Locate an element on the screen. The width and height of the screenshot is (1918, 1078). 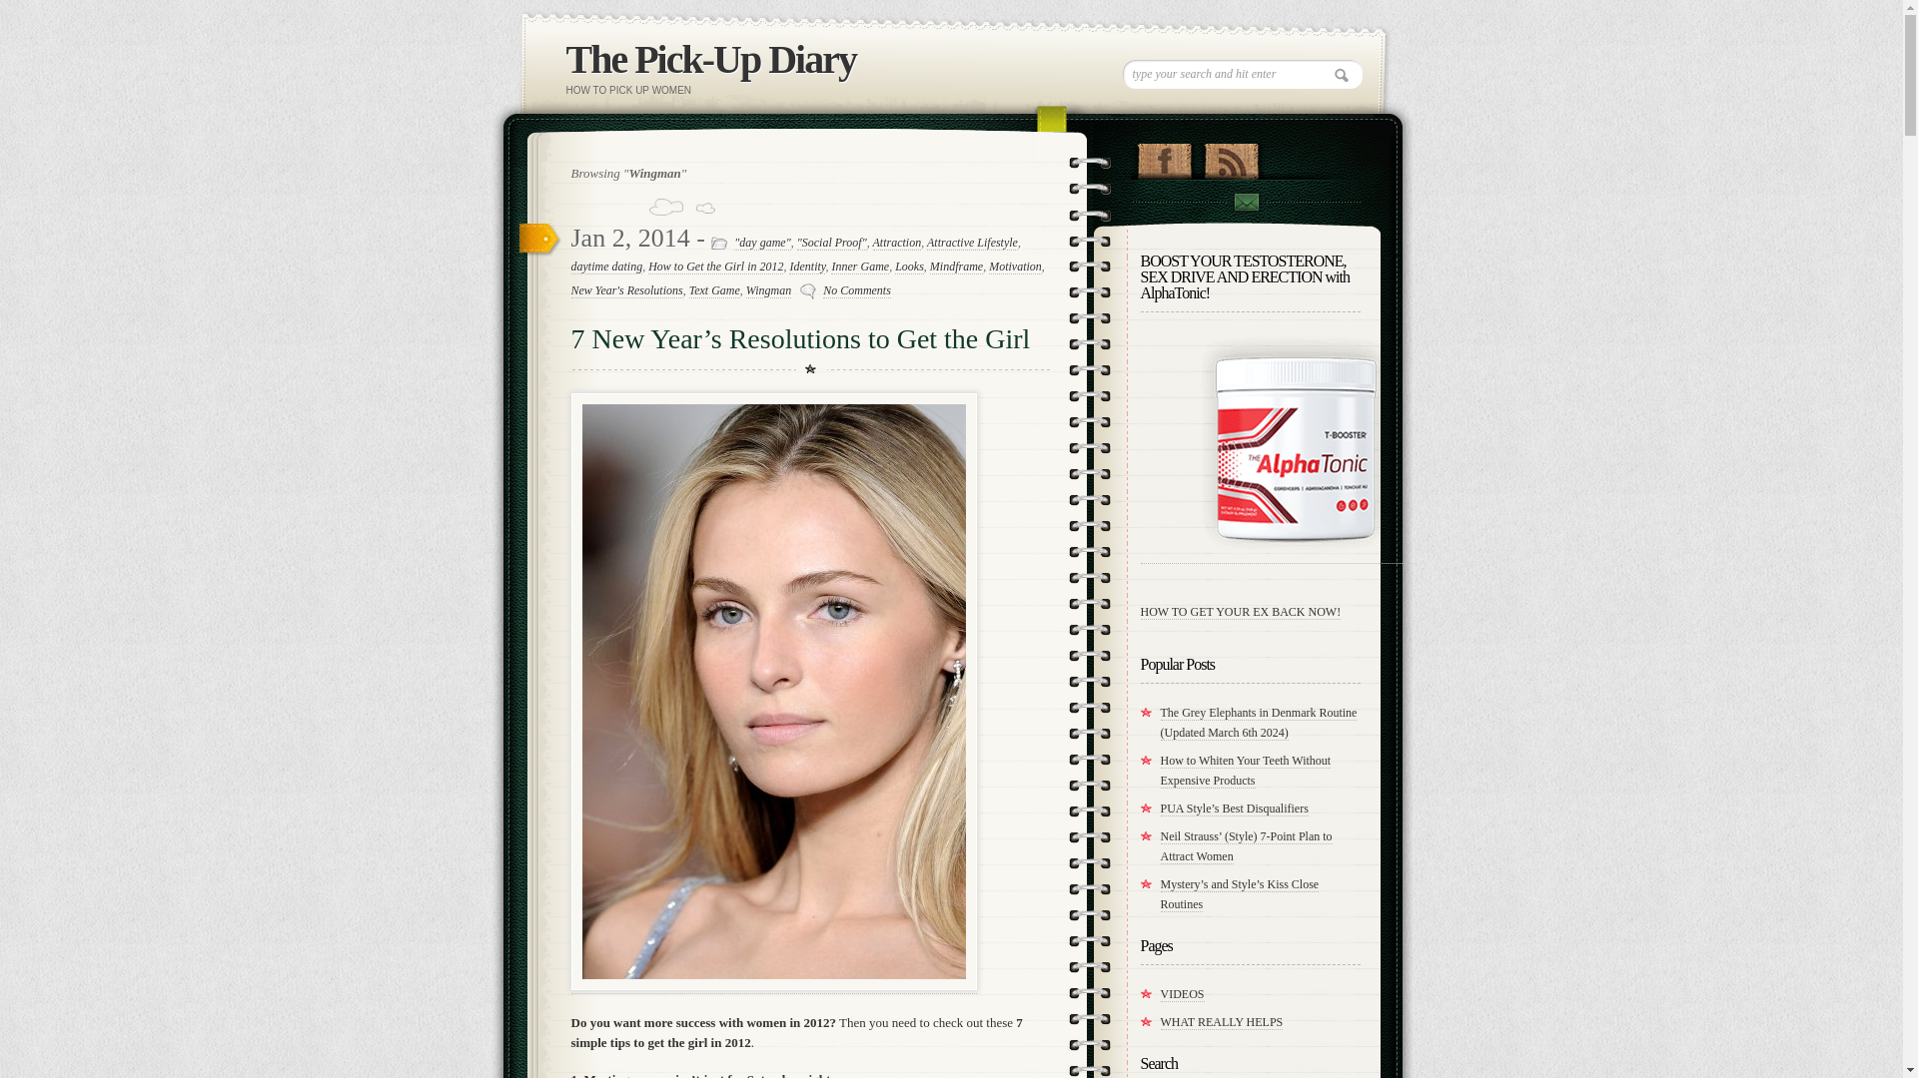
"Join Us on Facebook! is located at coordinates (1164, 156).